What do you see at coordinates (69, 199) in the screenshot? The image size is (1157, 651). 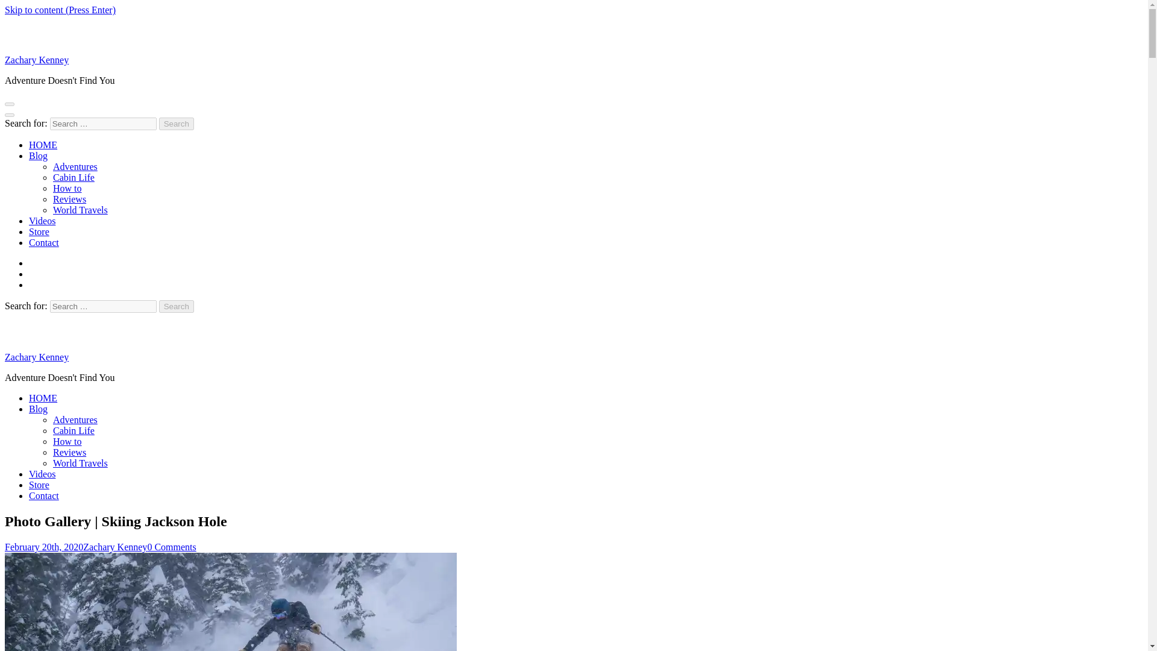 I see `Reviews` at bounding box center [69, 199].